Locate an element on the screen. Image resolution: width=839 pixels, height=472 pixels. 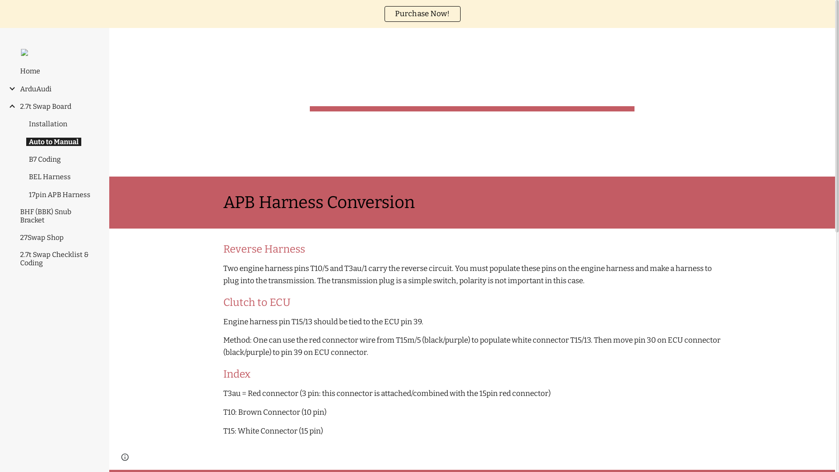
Expand/Collapse is located at coordinates (10, 106).